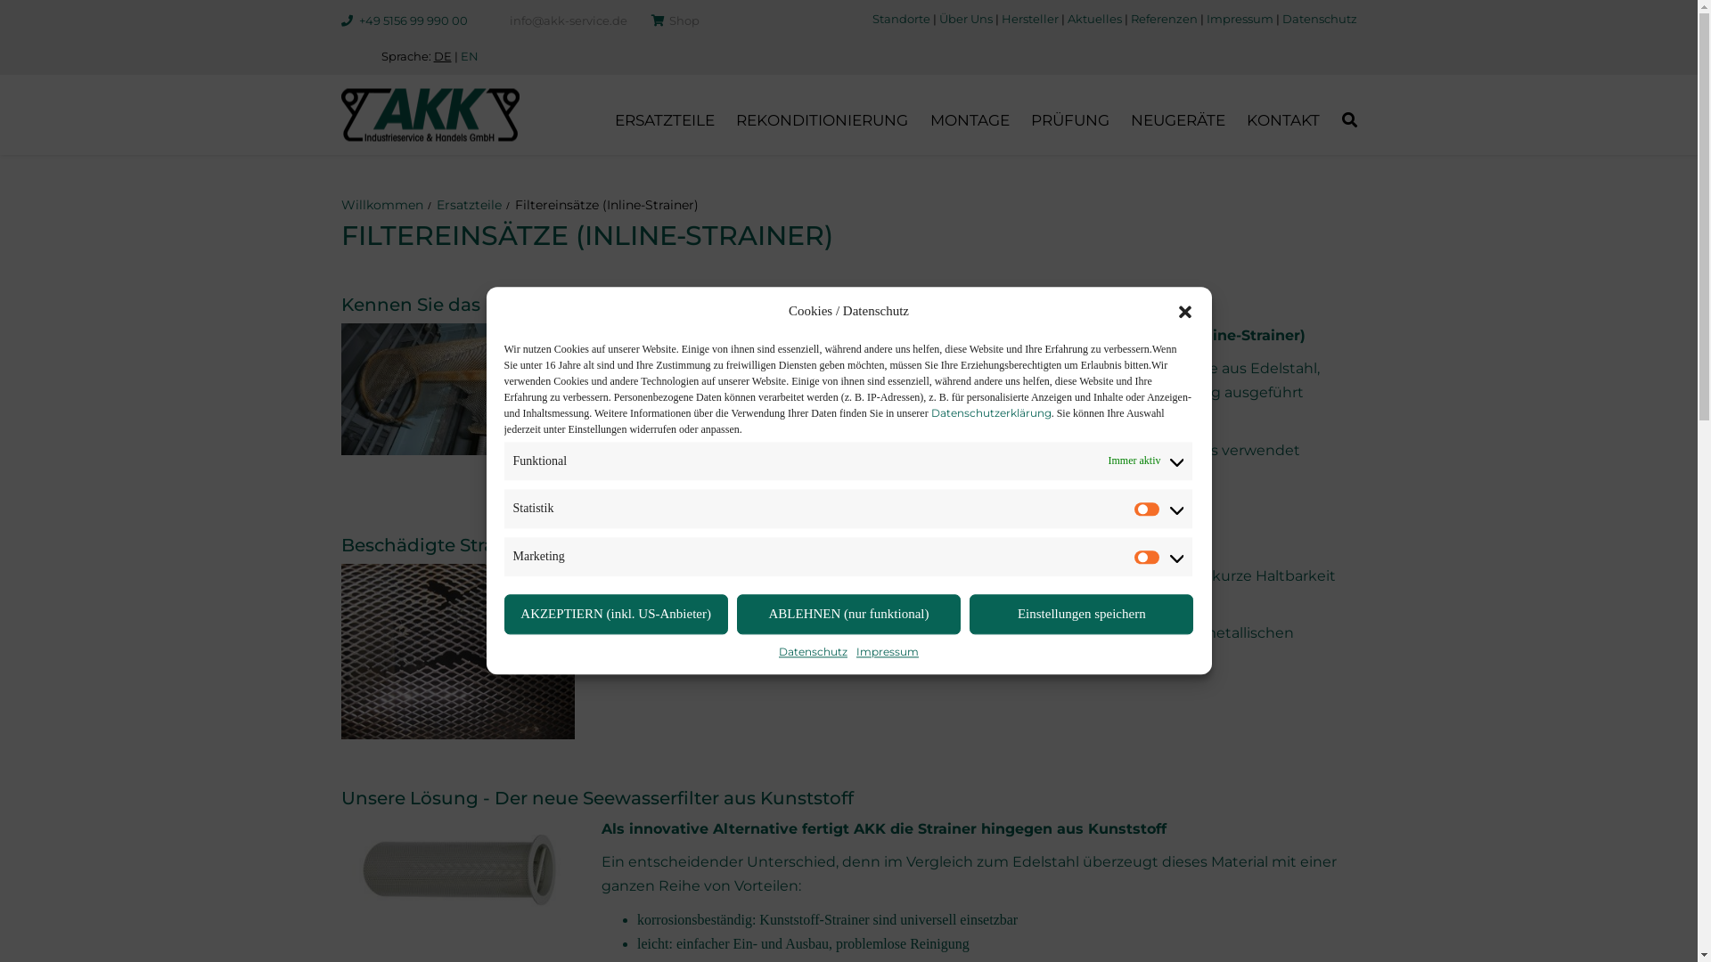 This screenshot has height=962, width=1711. I want to click on Willkommen, so click(381, 205).